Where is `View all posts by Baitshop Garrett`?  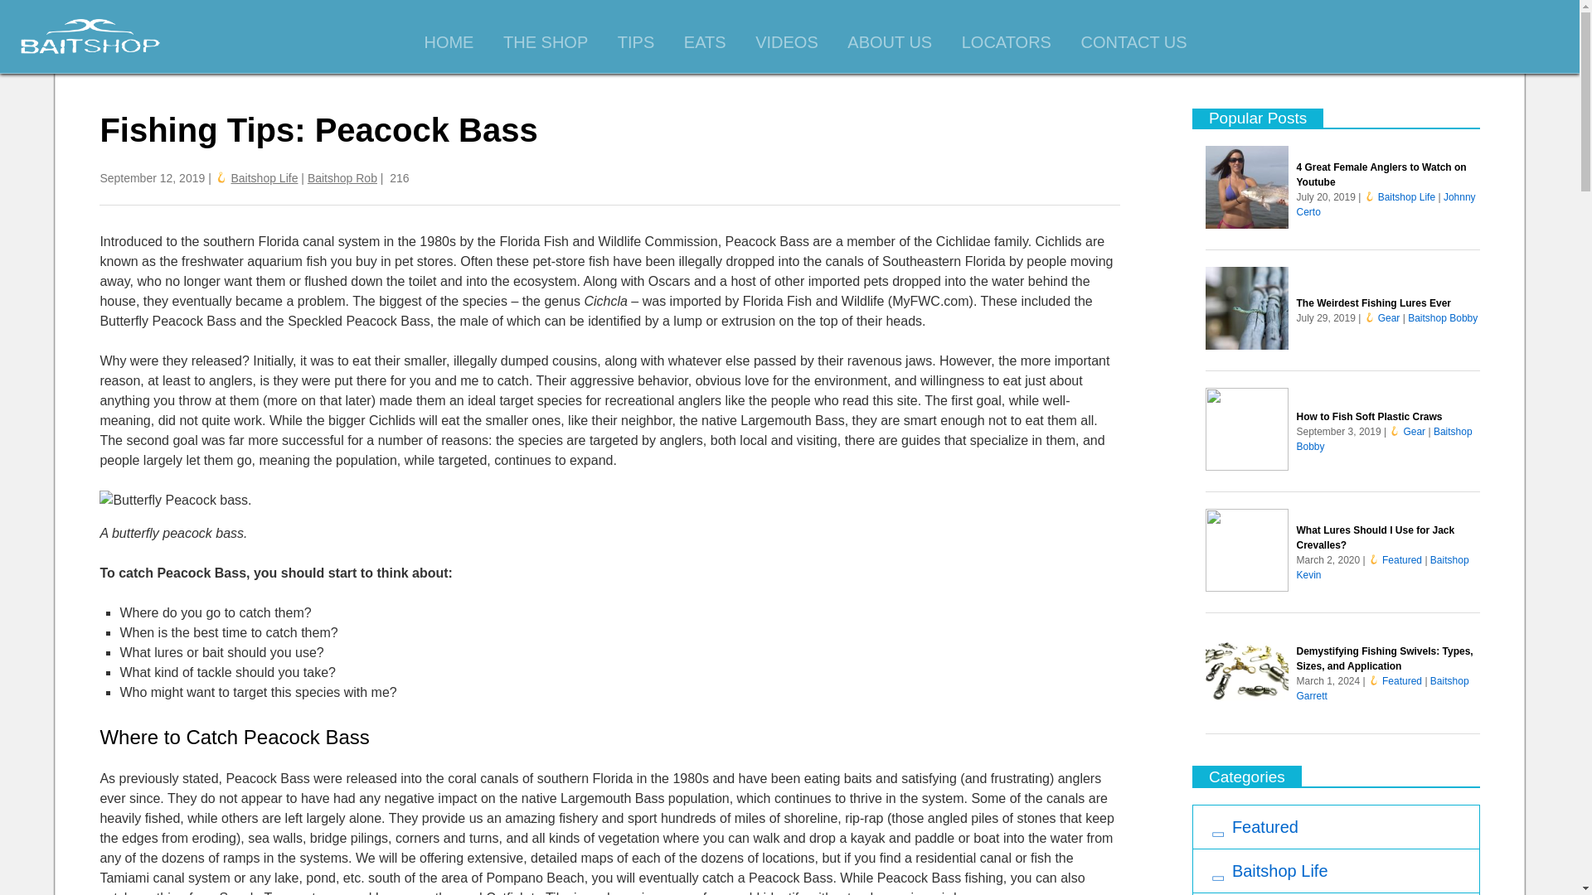
View all posts by Baitshop Garrett is located at coordinates (1383, 688).